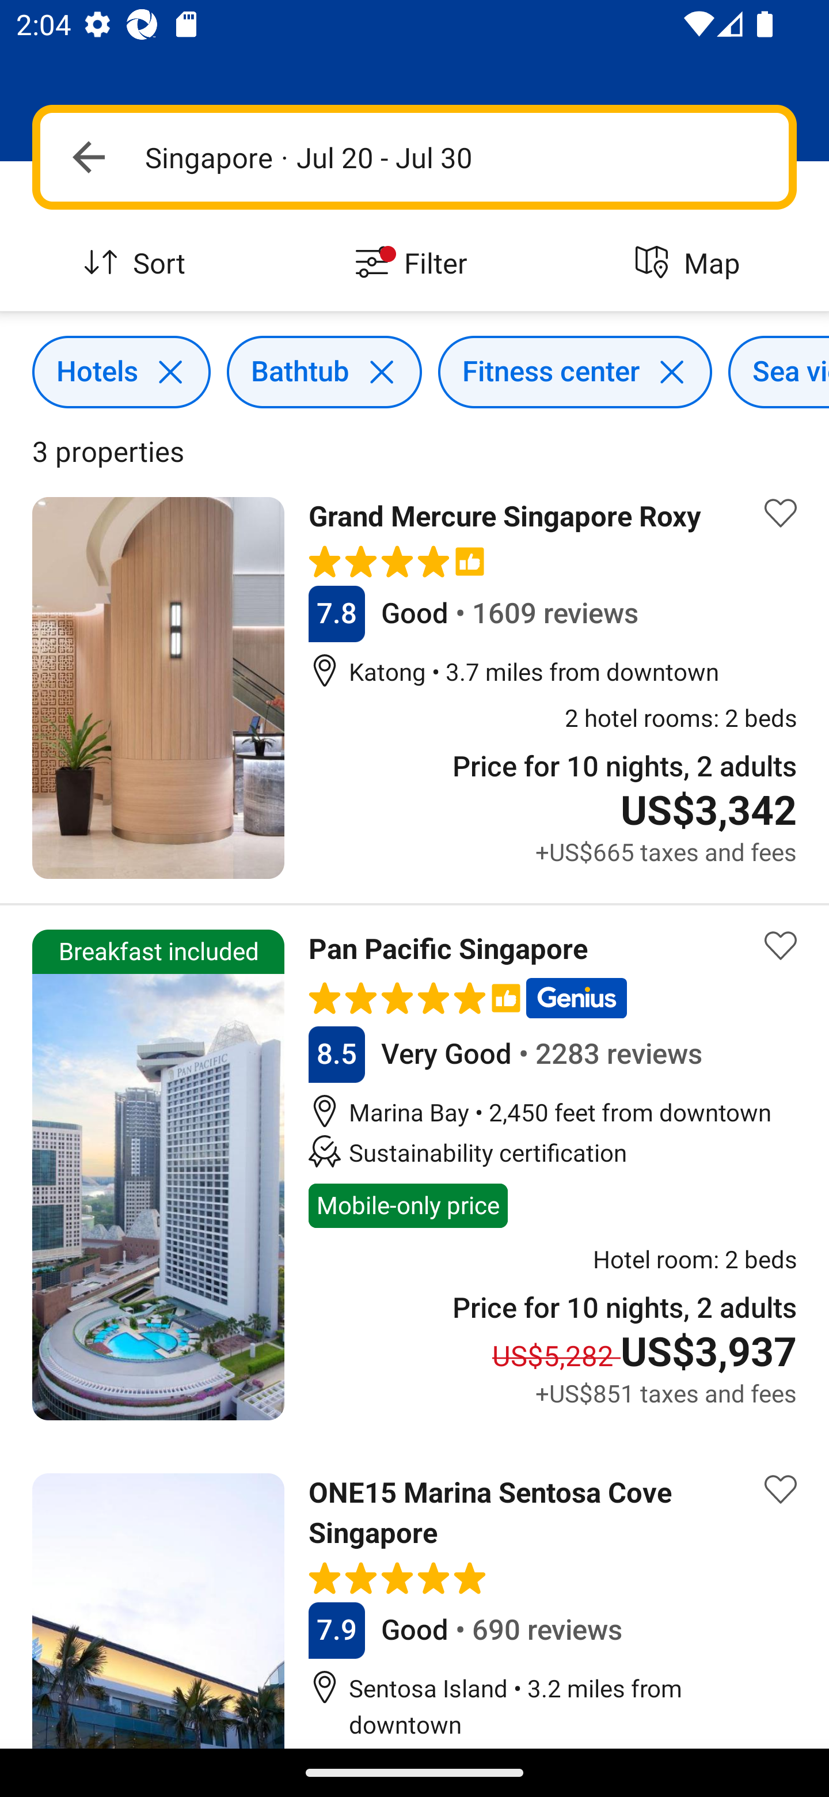 The image size is (829, 1797). I want to click on Sort, so click(138, 264).